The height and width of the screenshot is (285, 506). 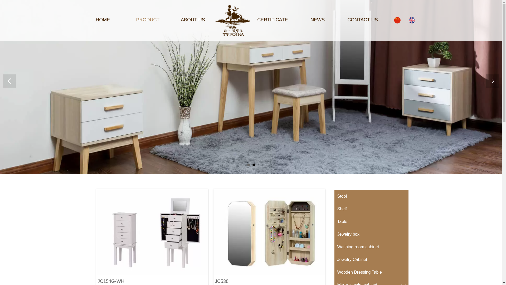 What do you see at coordinates (193, 20) in the screenshot?
I see `ABOUT US` at bounding box center [193, 20].